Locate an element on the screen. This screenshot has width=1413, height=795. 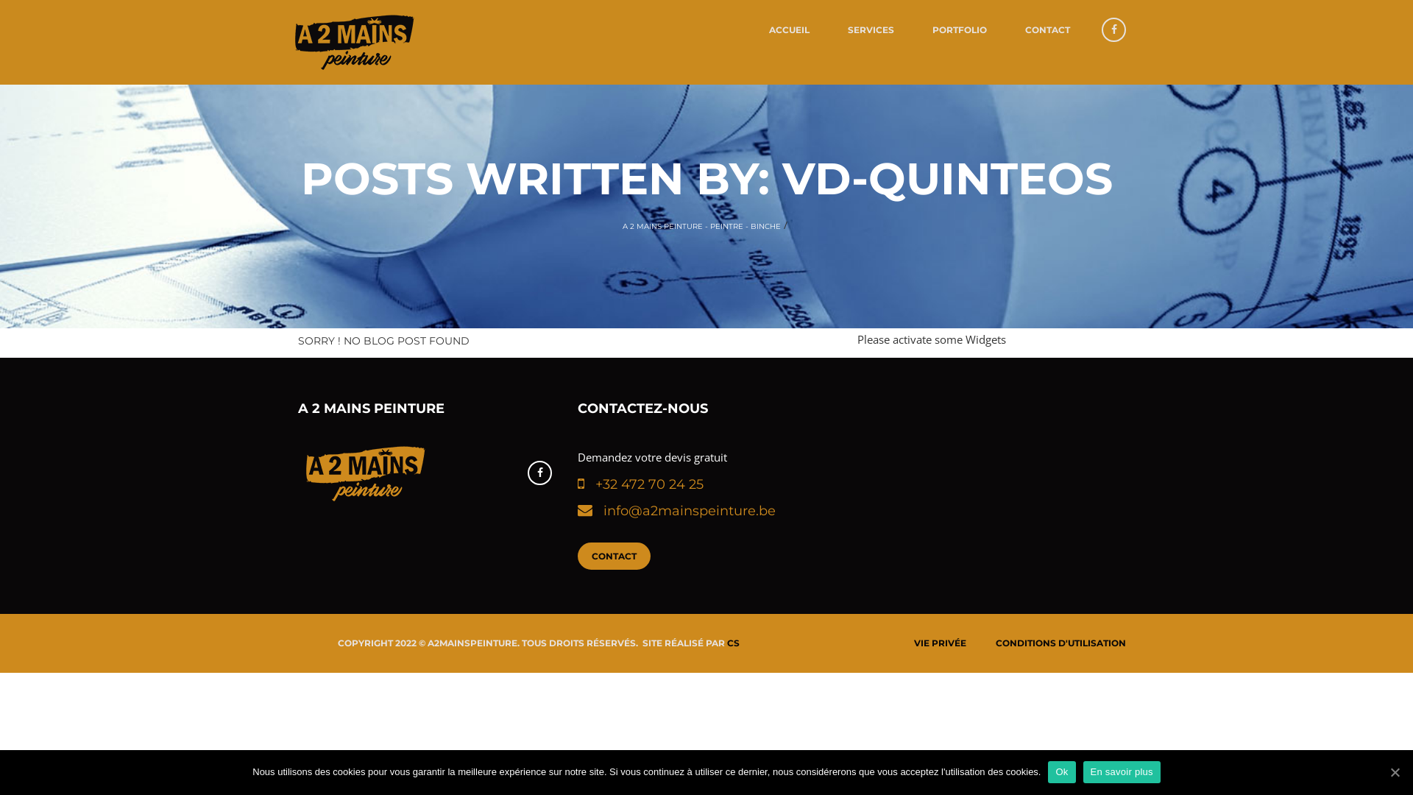
info@a2mainspeinture.be is located at coordinates (684, 512).